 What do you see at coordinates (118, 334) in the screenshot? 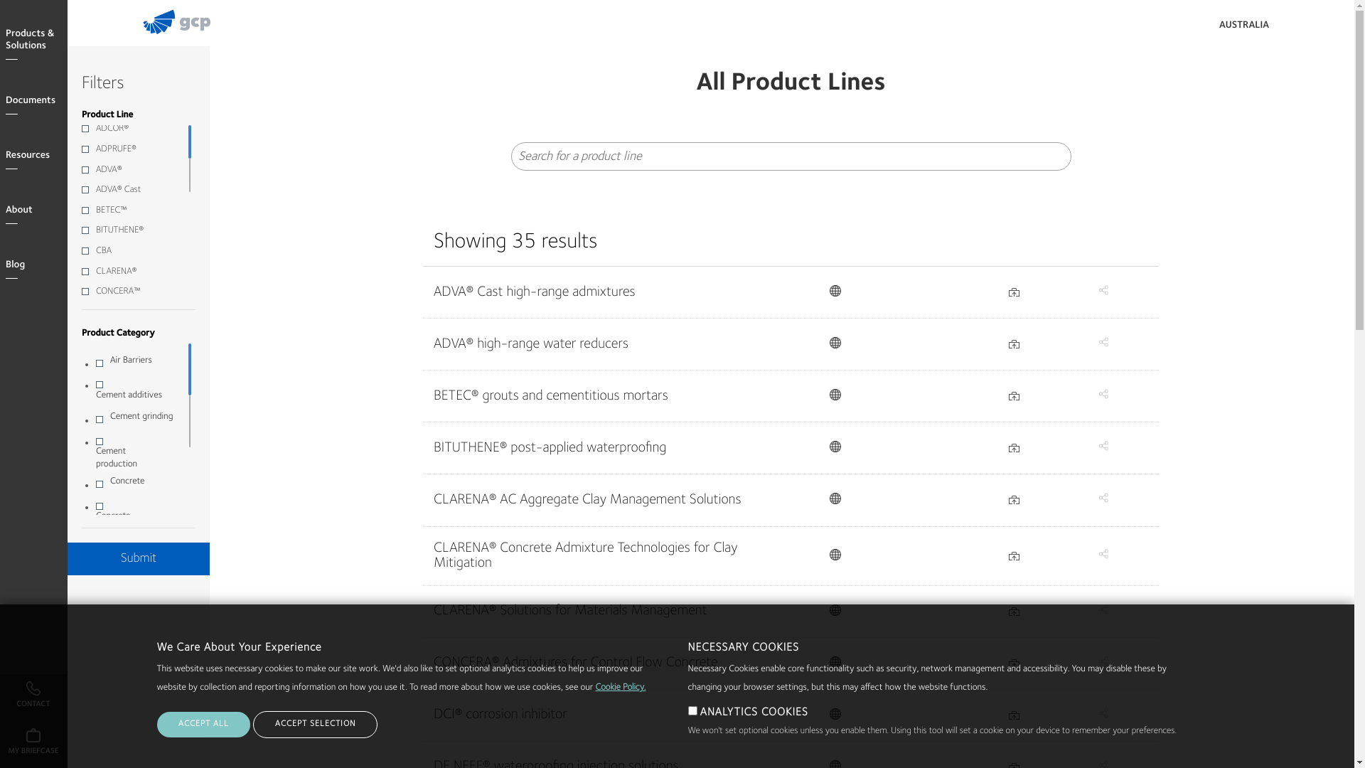
I see `Product Category` at bounding box center [118, 334].